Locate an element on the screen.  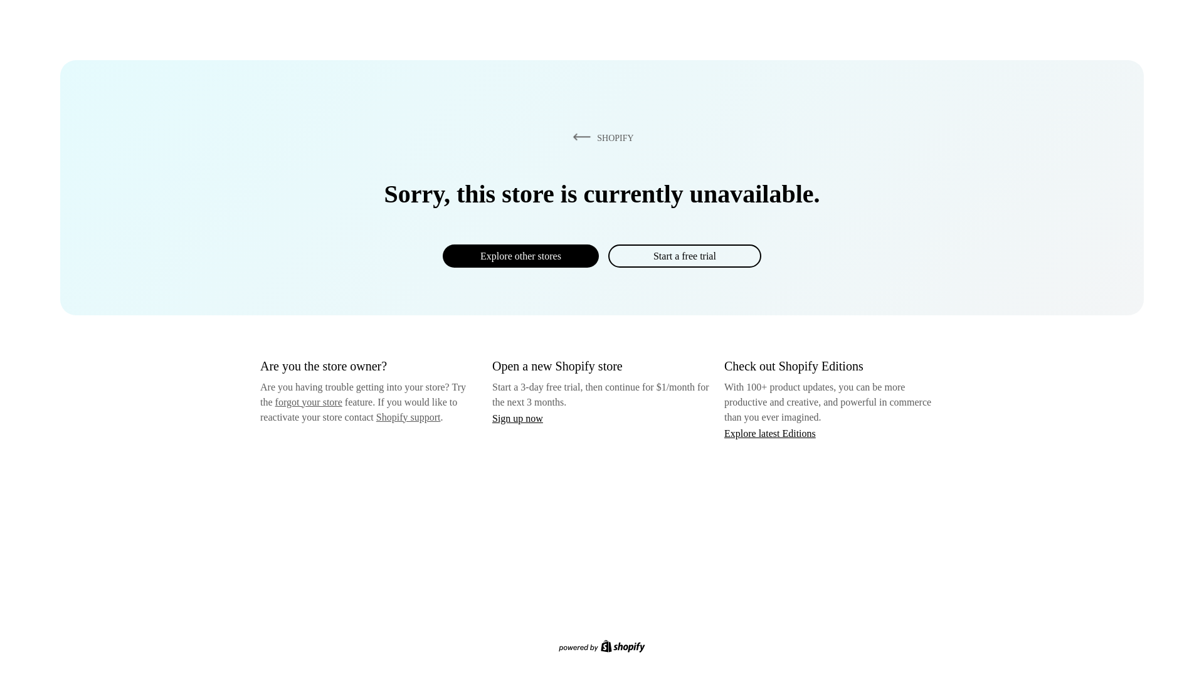
Start a free trial is located at coordinates (684, 256).